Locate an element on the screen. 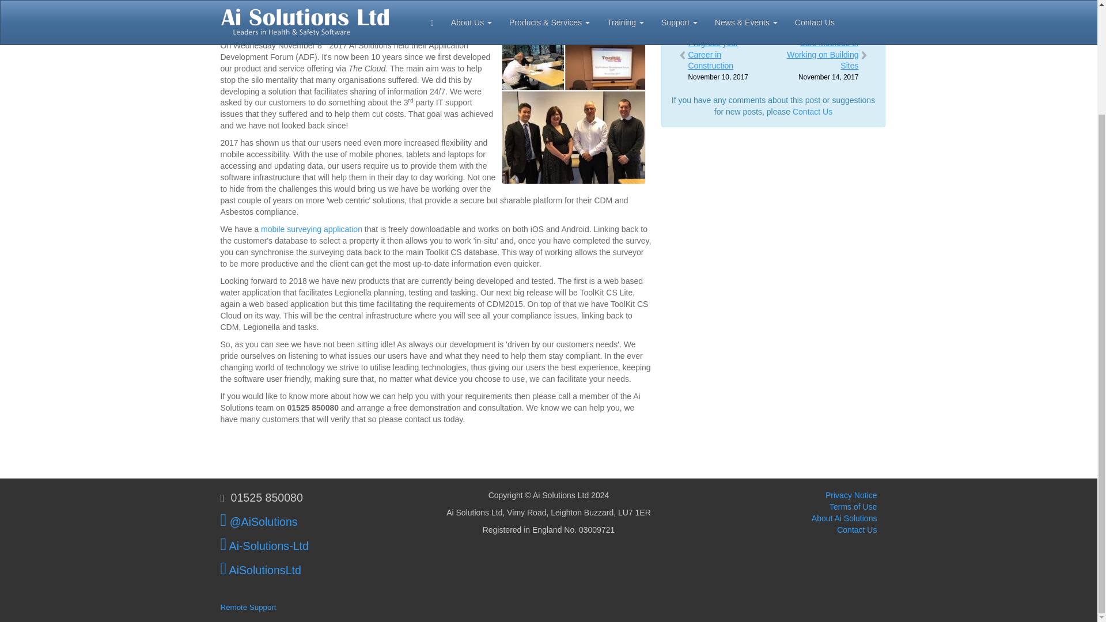 Image resolution: width=1106 pixels, height=622 pixels. AiSolutionsLtd is located at coordinates (260, 570).